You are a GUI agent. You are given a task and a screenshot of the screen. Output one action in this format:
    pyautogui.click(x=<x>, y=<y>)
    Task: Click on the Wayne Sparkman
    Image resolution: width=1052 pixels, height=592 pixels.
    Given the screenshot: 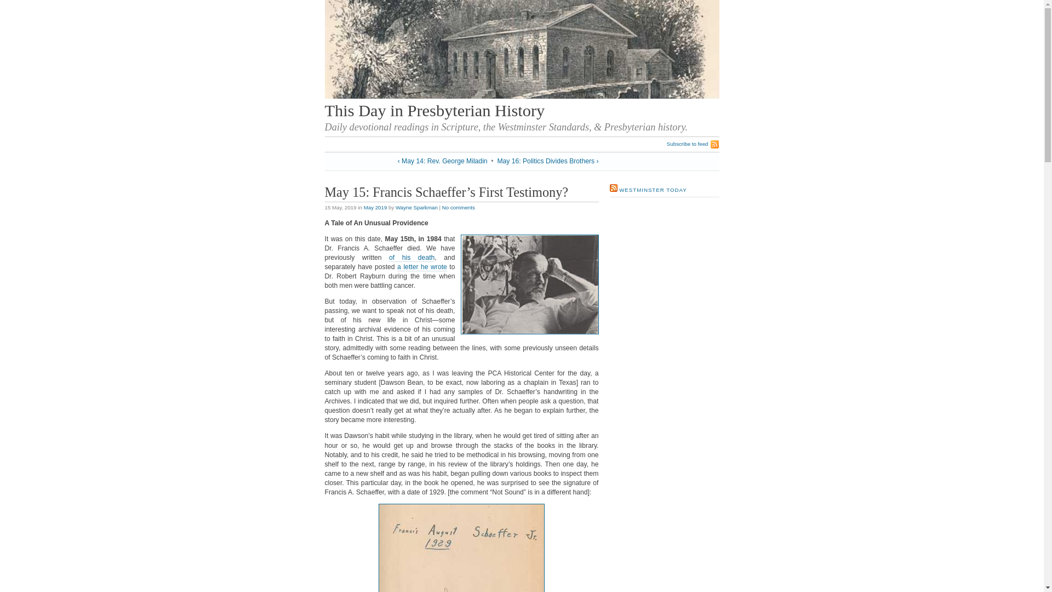 What is the action you would take?
    pyautogui.click(x=416, y=207)
    